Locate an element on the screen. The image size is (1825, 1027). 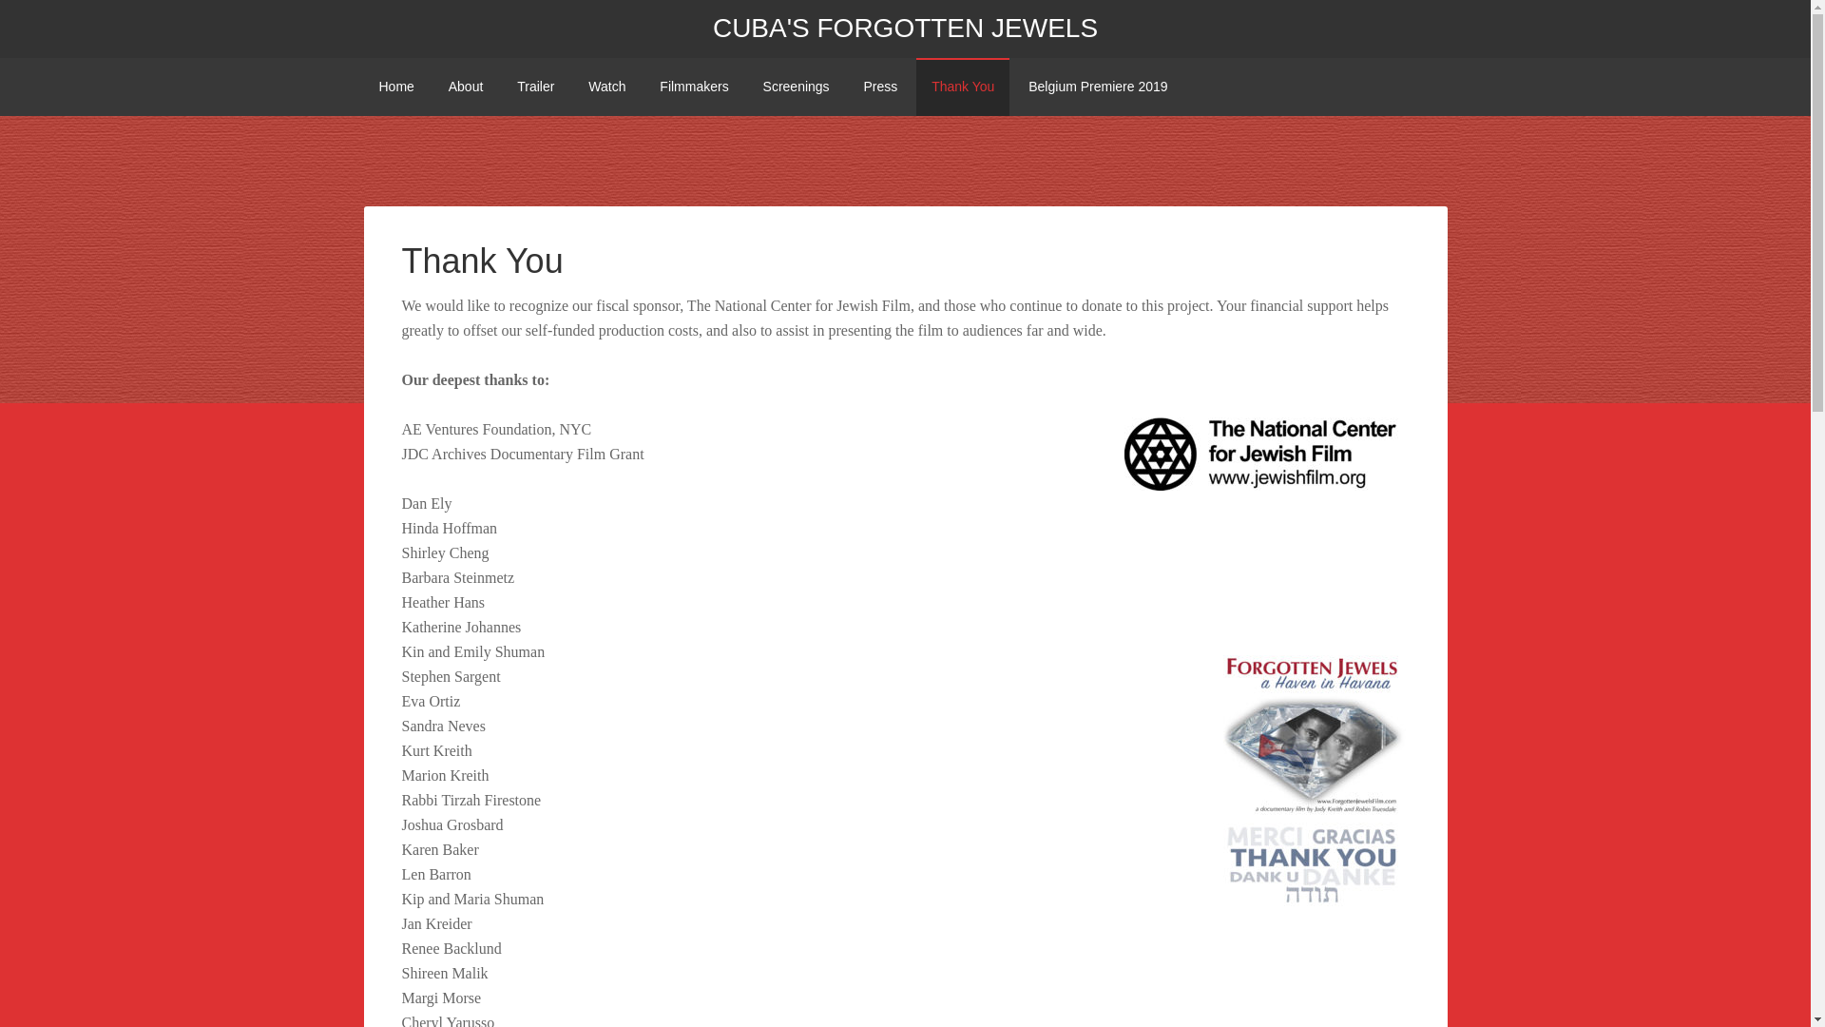
Trailer is located at coordinates (536, 87).